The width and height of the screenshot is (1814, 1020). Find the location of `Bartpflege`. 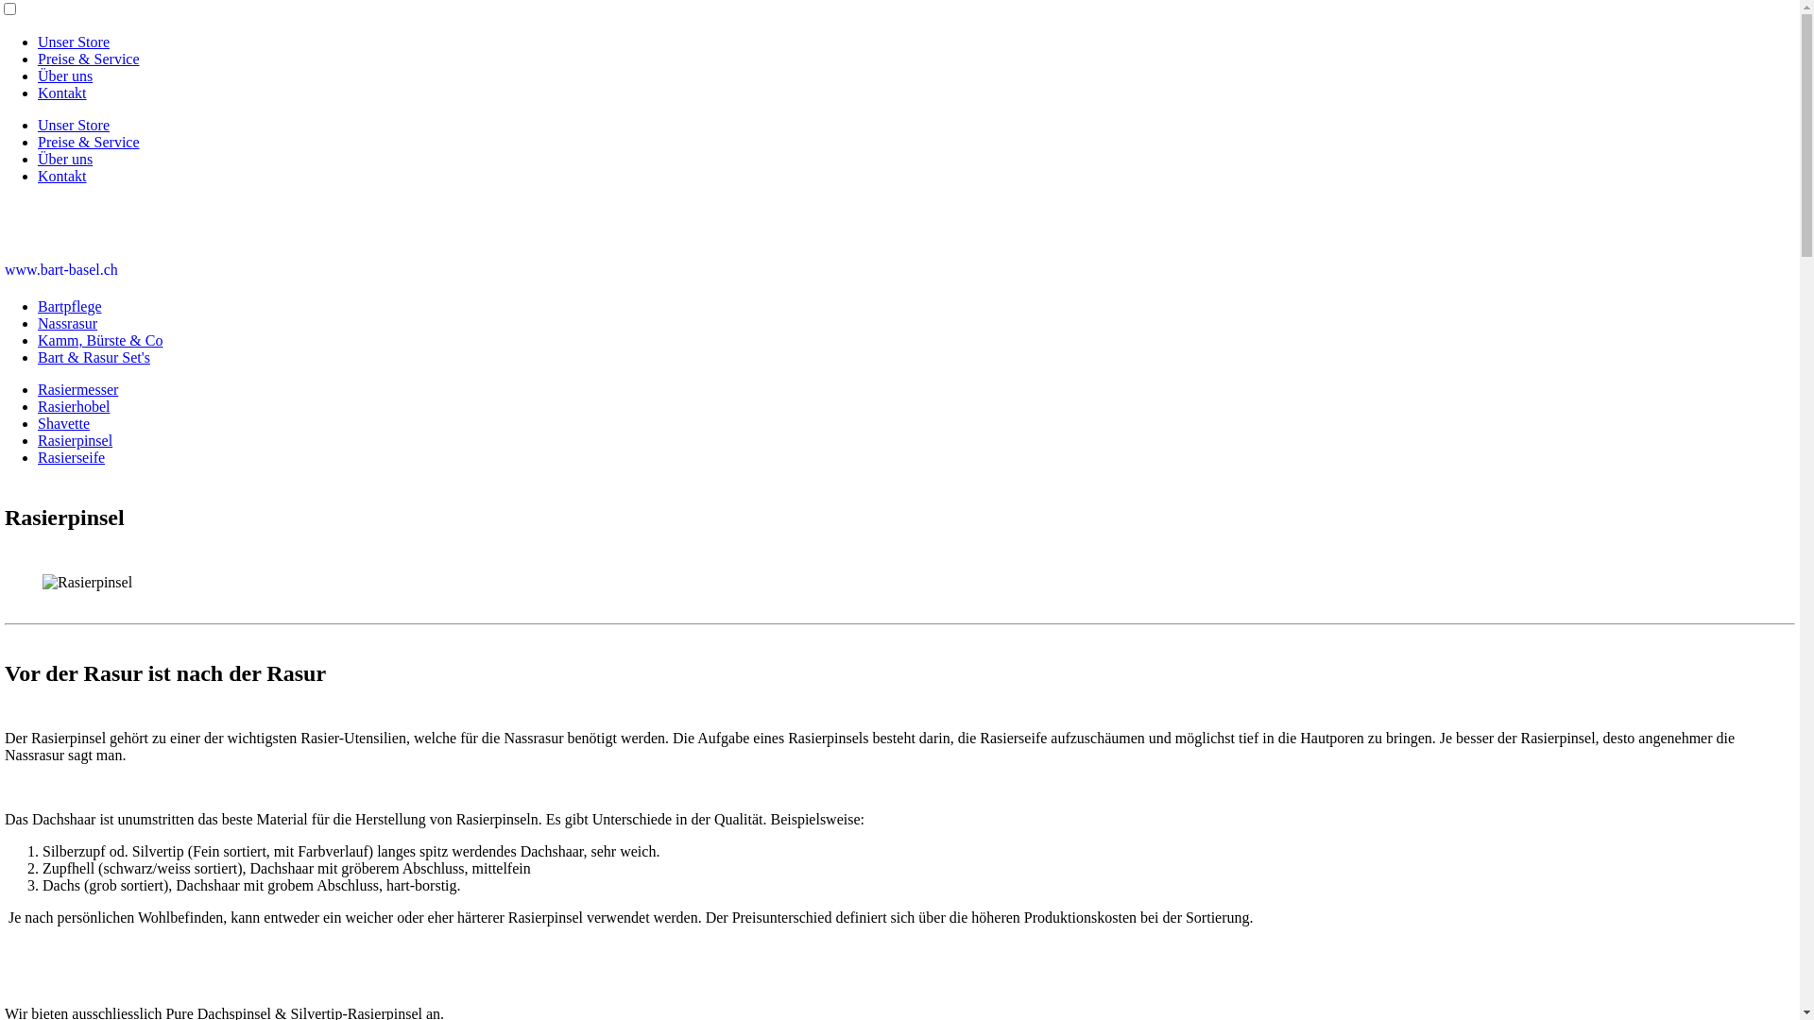

Bartpflege is located at coordinates (70, 306).